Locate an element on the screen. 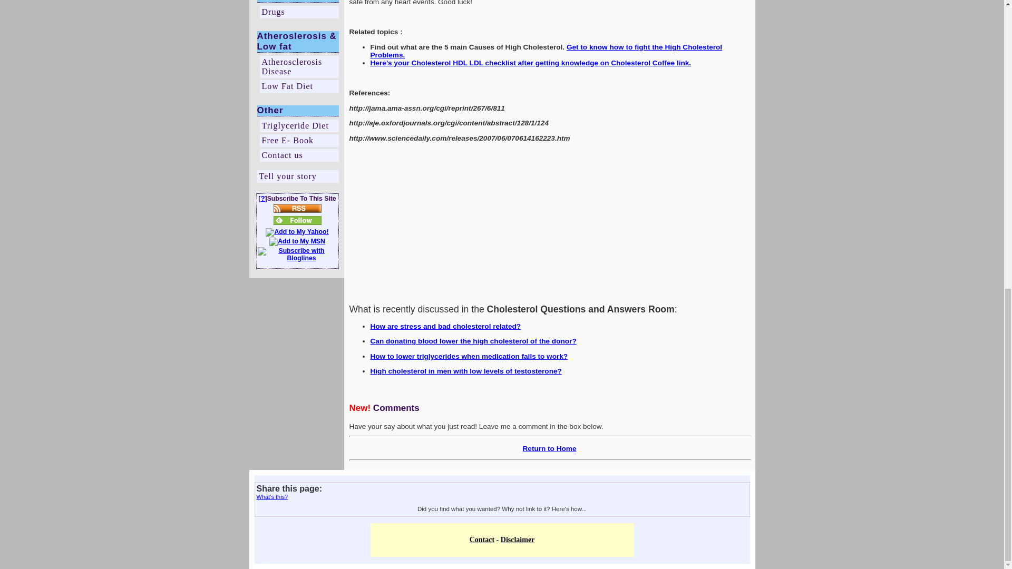 This screenshot has width=1012, height=569. Disclaimer is located at coordinates (518, 539).